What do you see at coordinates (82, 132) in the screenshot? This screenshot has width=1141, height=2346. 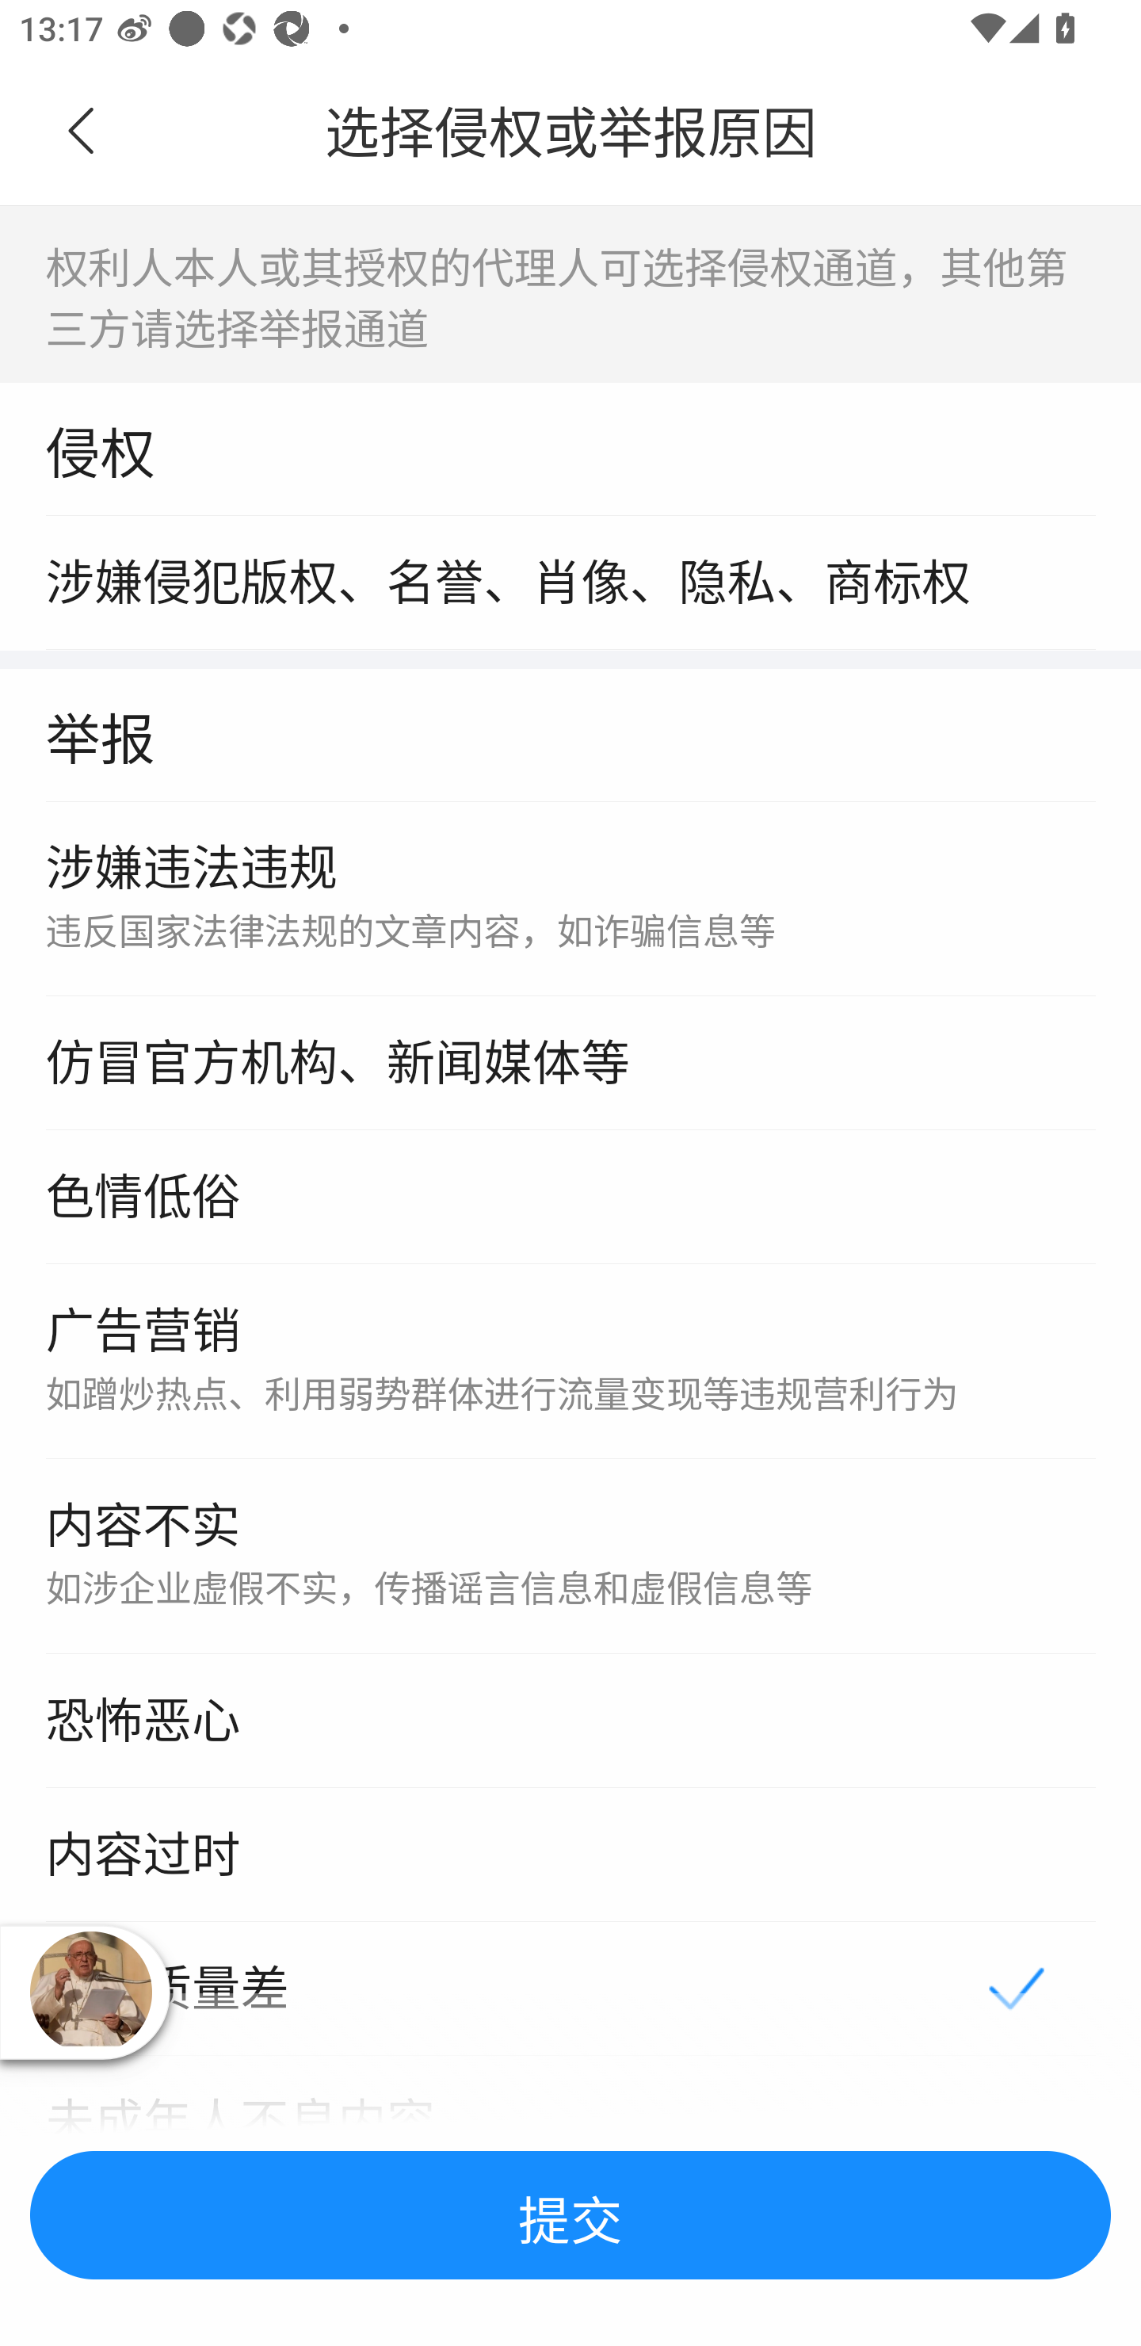 I see ` 返回` at bounding box center [82, 132].